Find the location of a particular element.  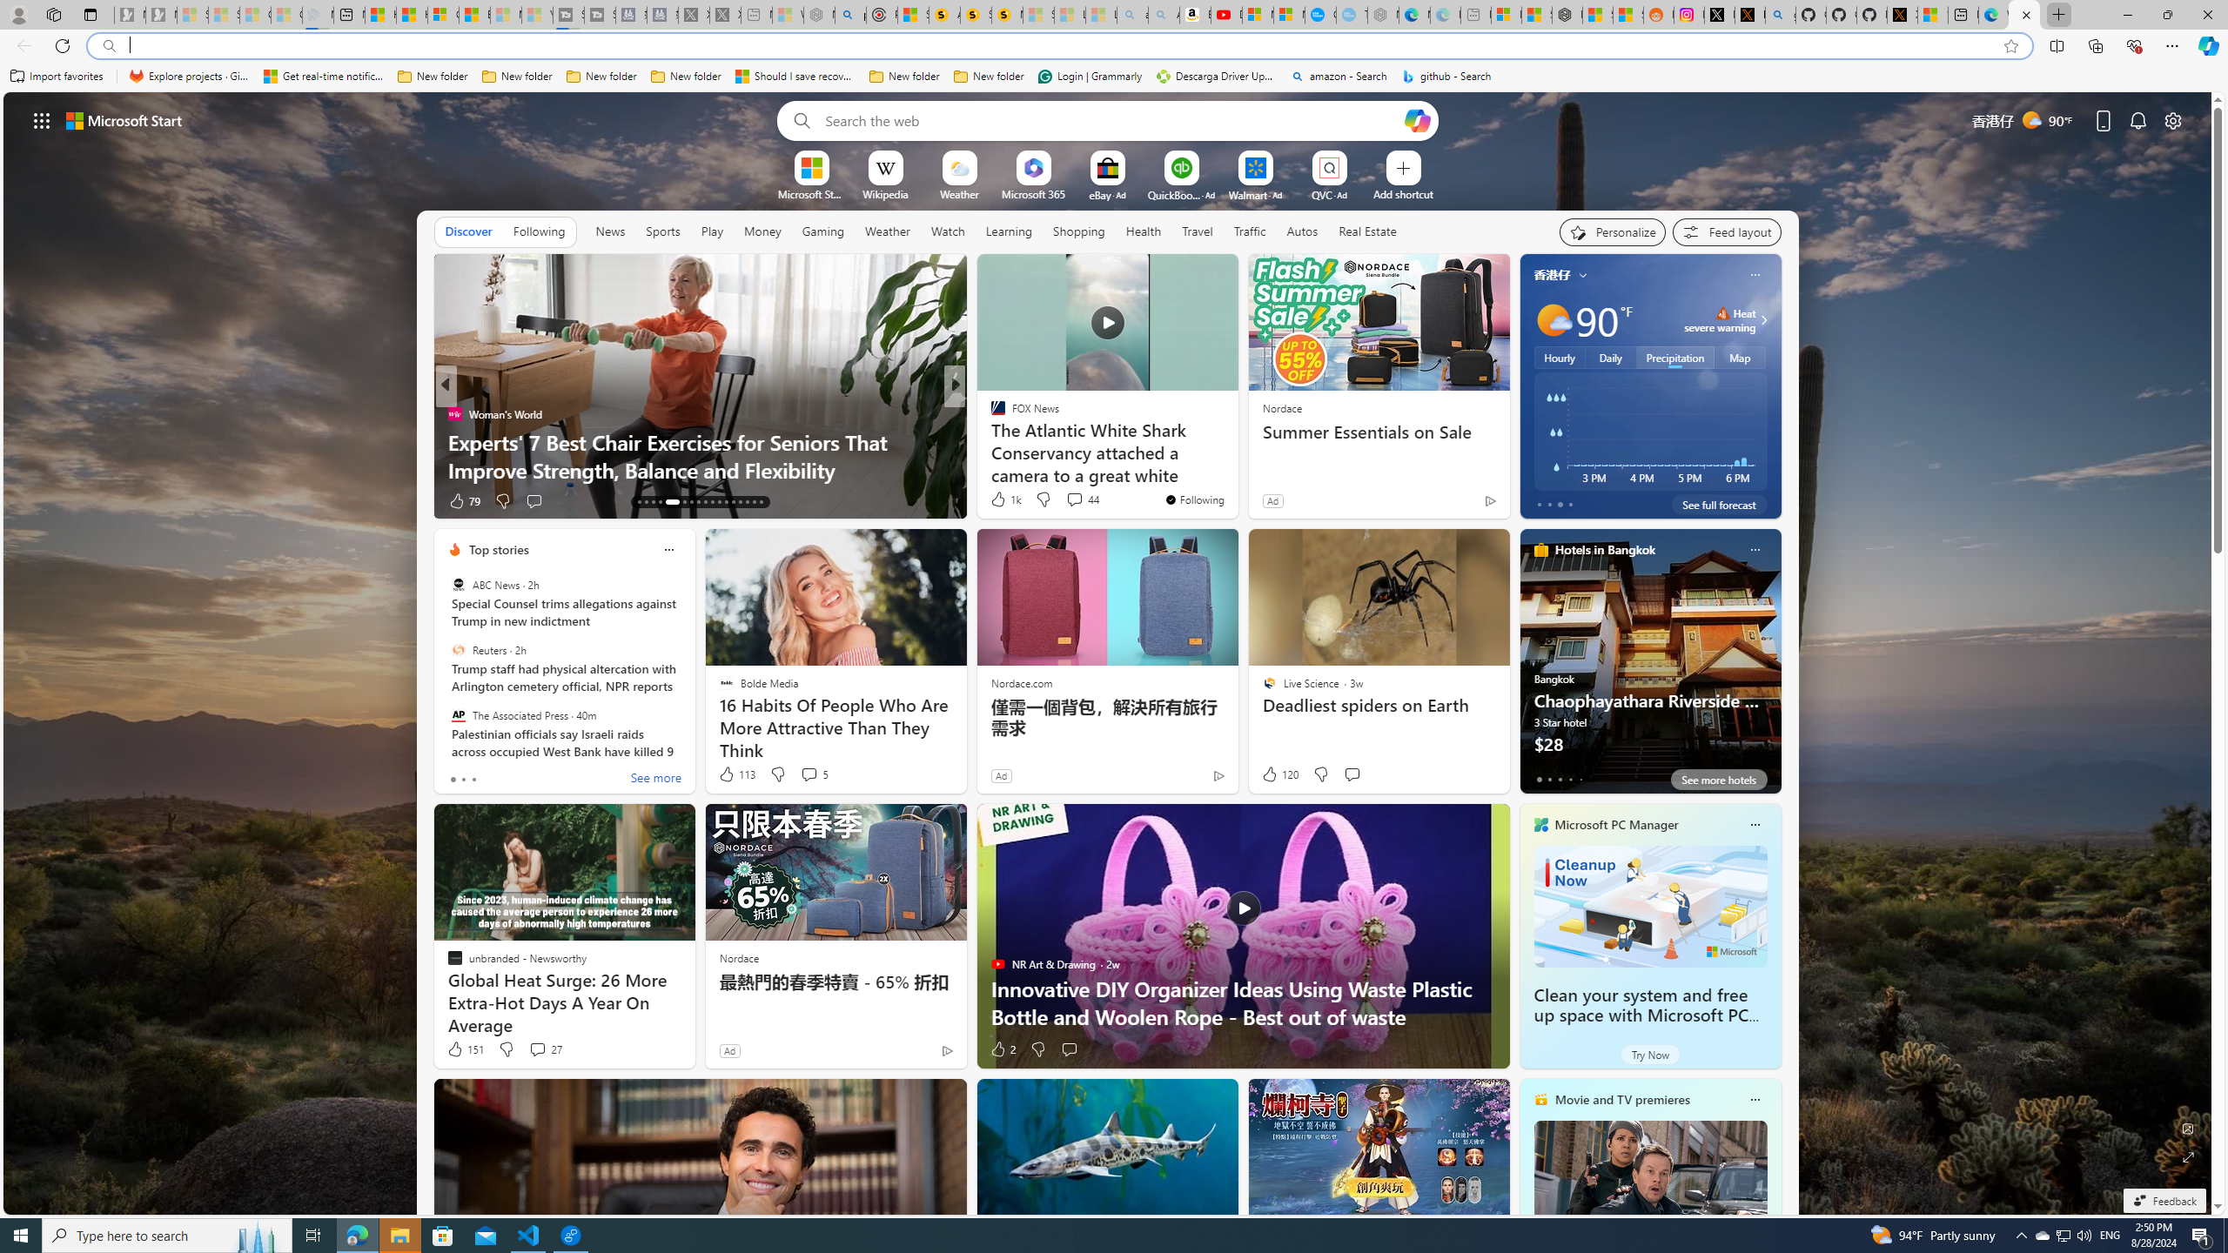

Shopping is located at coordinates (1079, 231).